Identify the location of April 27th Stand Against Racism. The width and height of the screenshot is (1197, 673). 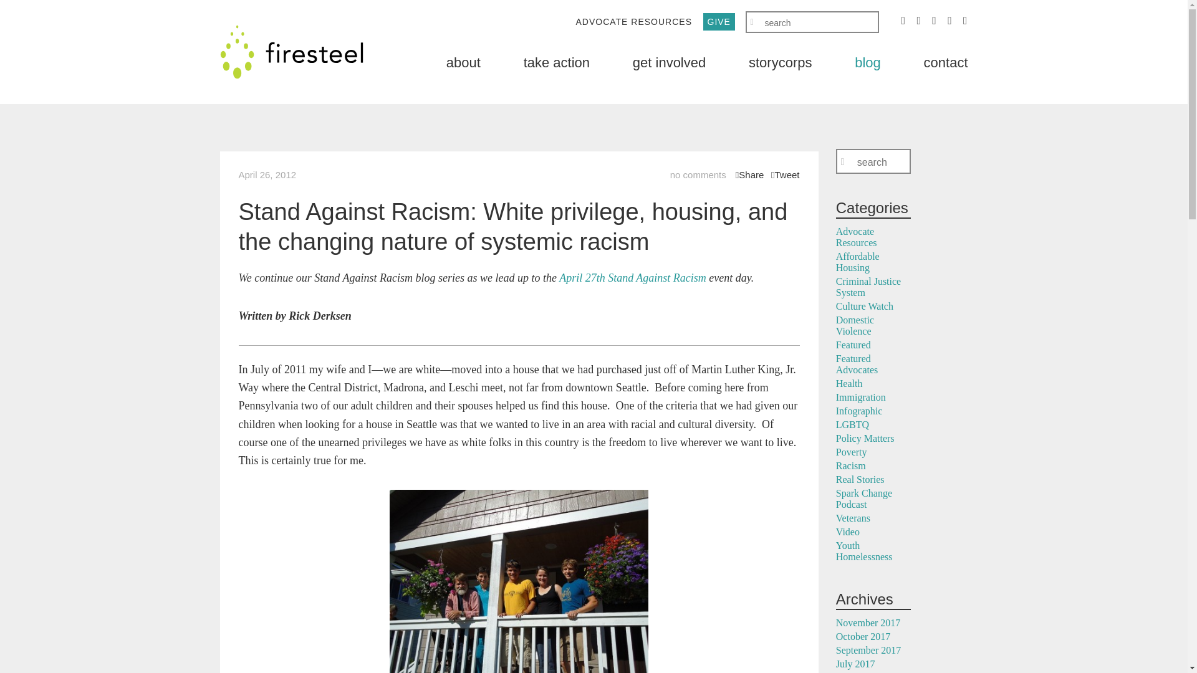
(632, 278).